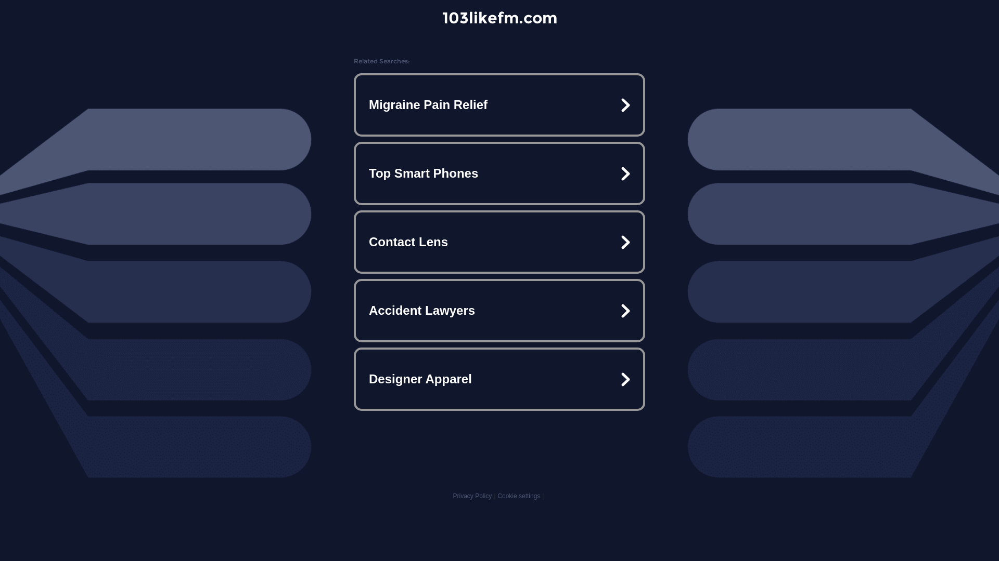  Describe the element at coordinates (499, 379) in the screenshot. I see `Designer Apparel` at that location.